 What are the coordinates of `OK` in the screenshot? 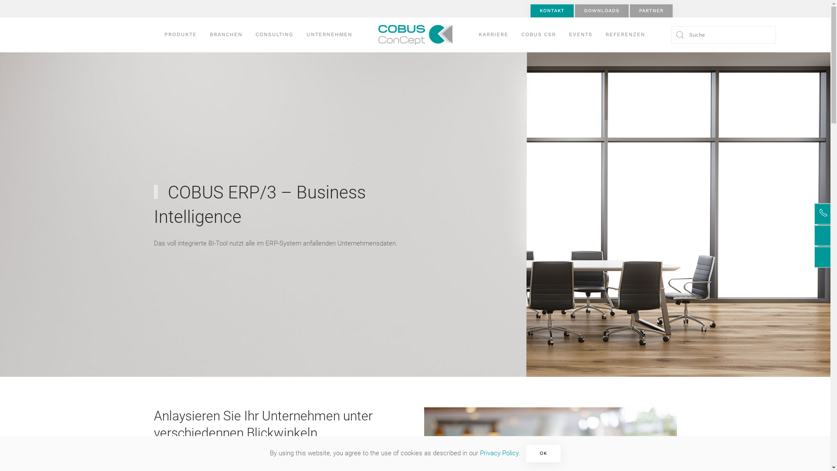 It's located at (543, 454).